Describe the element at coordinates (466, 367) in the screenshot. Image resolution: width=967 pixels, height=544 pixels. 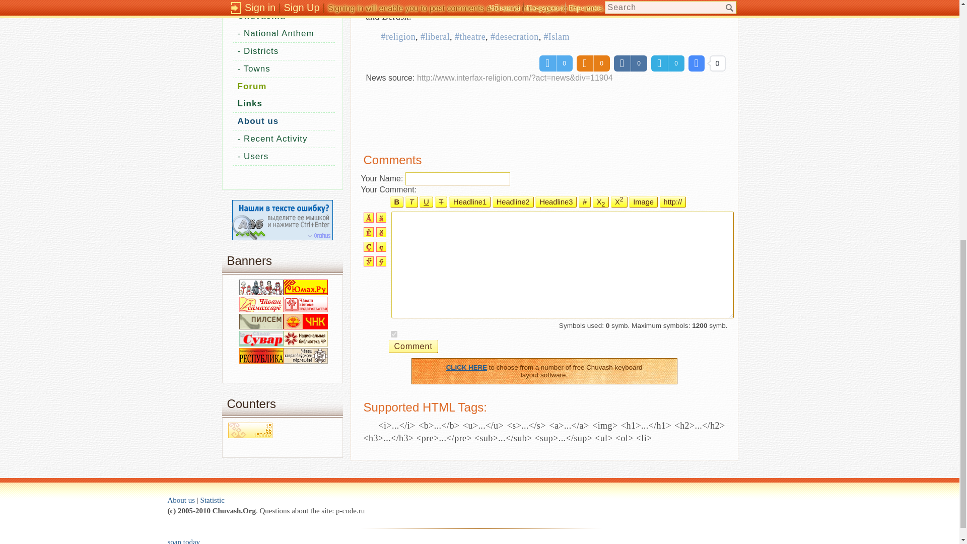
I see `CLICK HERE` at that location.